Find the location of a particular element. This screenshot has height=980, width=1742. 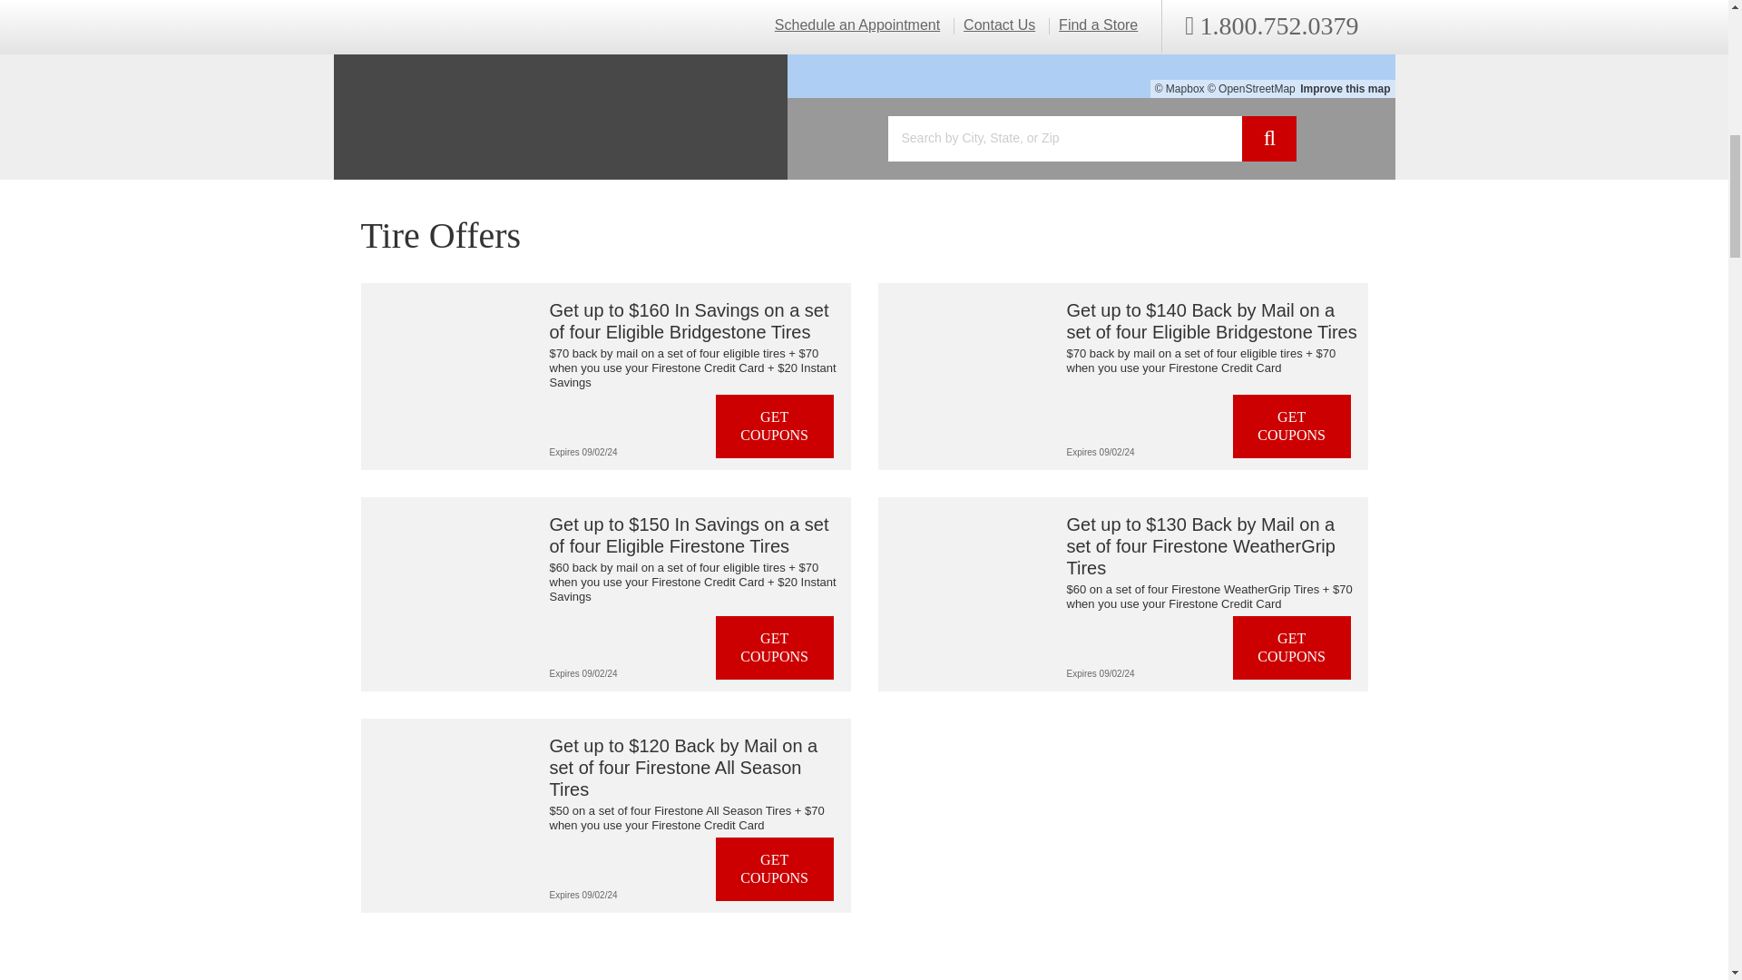

GO is located at coordinates (1268, 139).